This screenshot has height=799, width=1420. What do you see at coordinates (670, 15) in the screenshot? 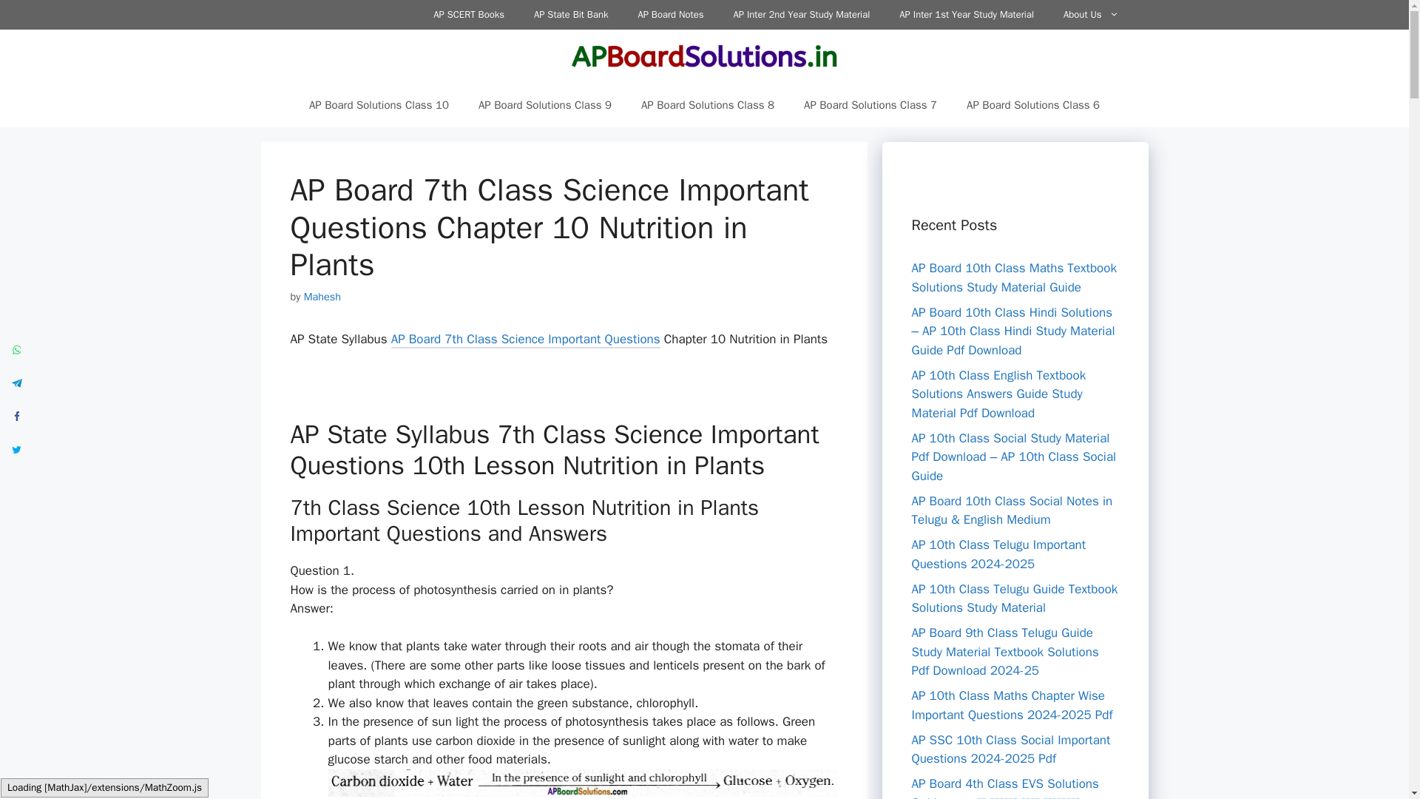
I see `AP Board Notes` at bounding box center [670, 15].